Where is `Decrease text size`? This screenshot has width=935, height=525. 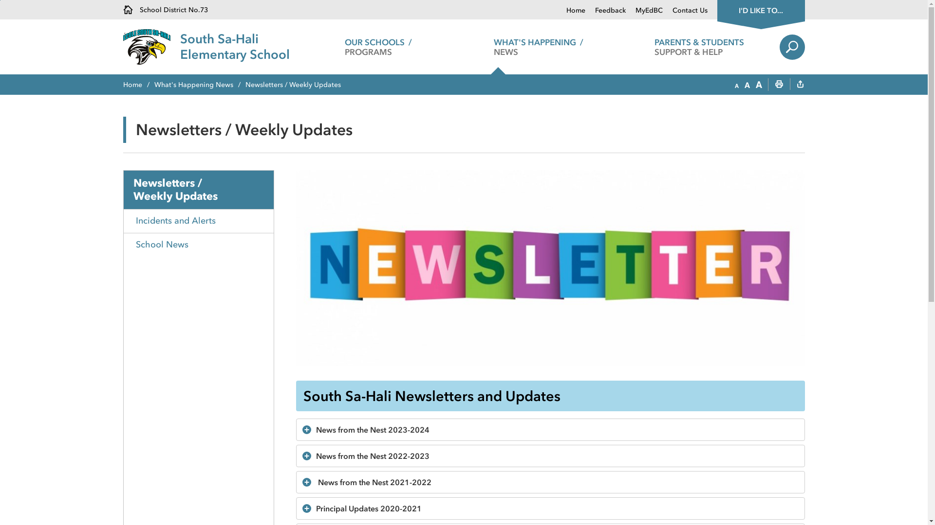 Decrease text size is located at coordinates (736, 85).